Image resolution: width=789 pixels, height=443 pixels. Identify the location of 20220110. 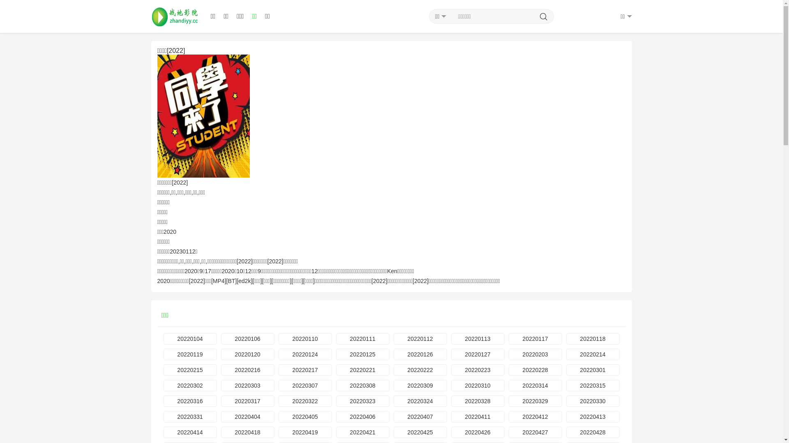
(305, 339).